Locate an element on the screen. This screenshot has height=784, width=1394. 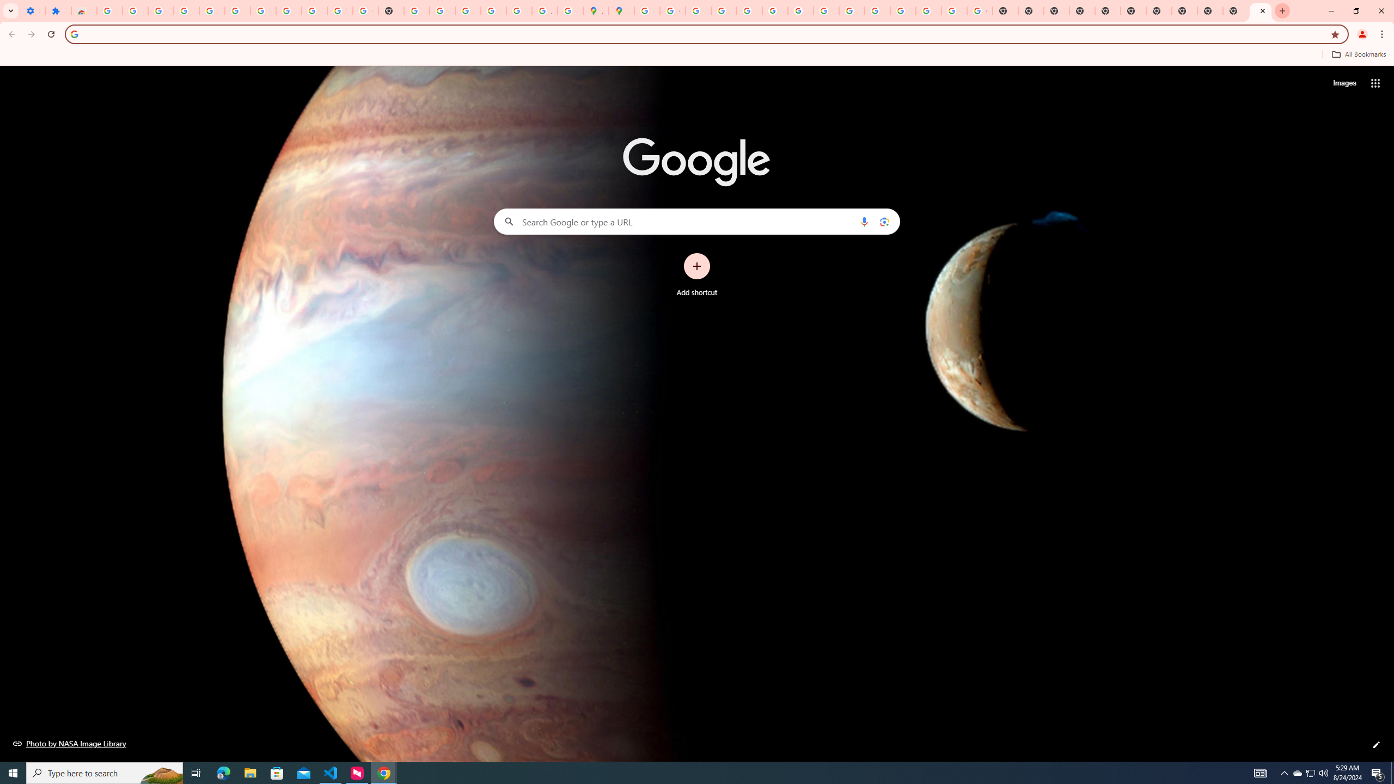
Google Images is located at coordinates (980, 11).